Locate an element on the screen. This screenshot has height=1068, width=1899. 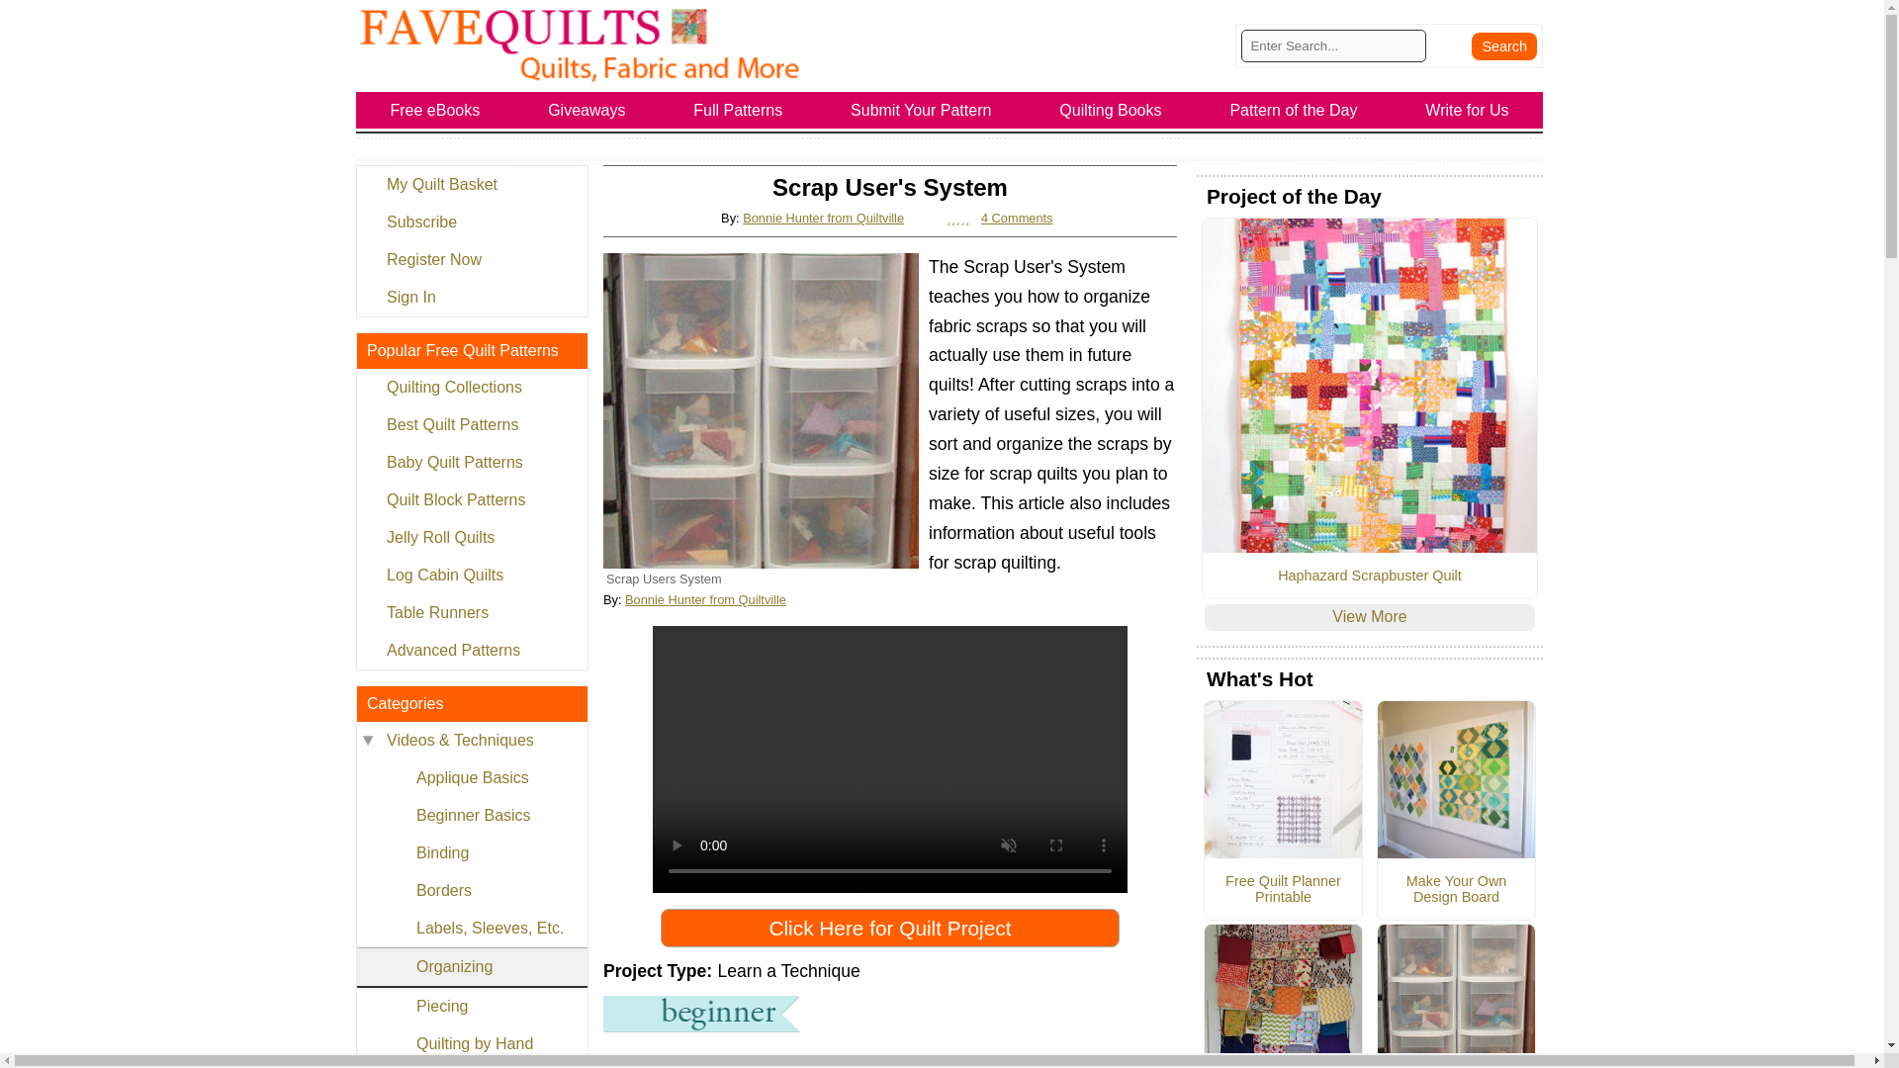
Scrap Users System is located at coordinates (762, 409).